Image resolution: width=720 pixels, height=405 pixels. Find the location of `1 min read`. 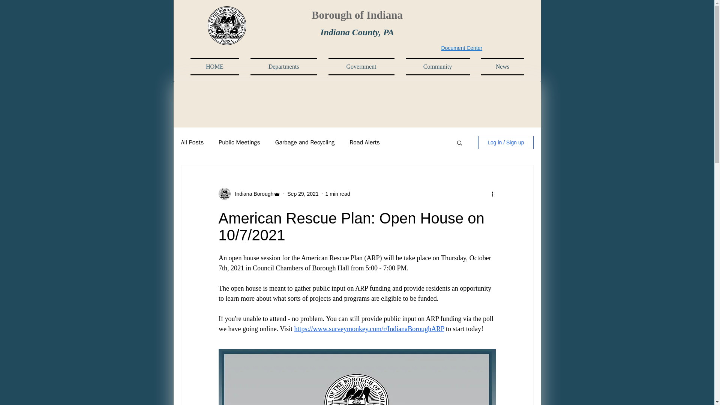

1 min read is located at coordinates (337, 193).